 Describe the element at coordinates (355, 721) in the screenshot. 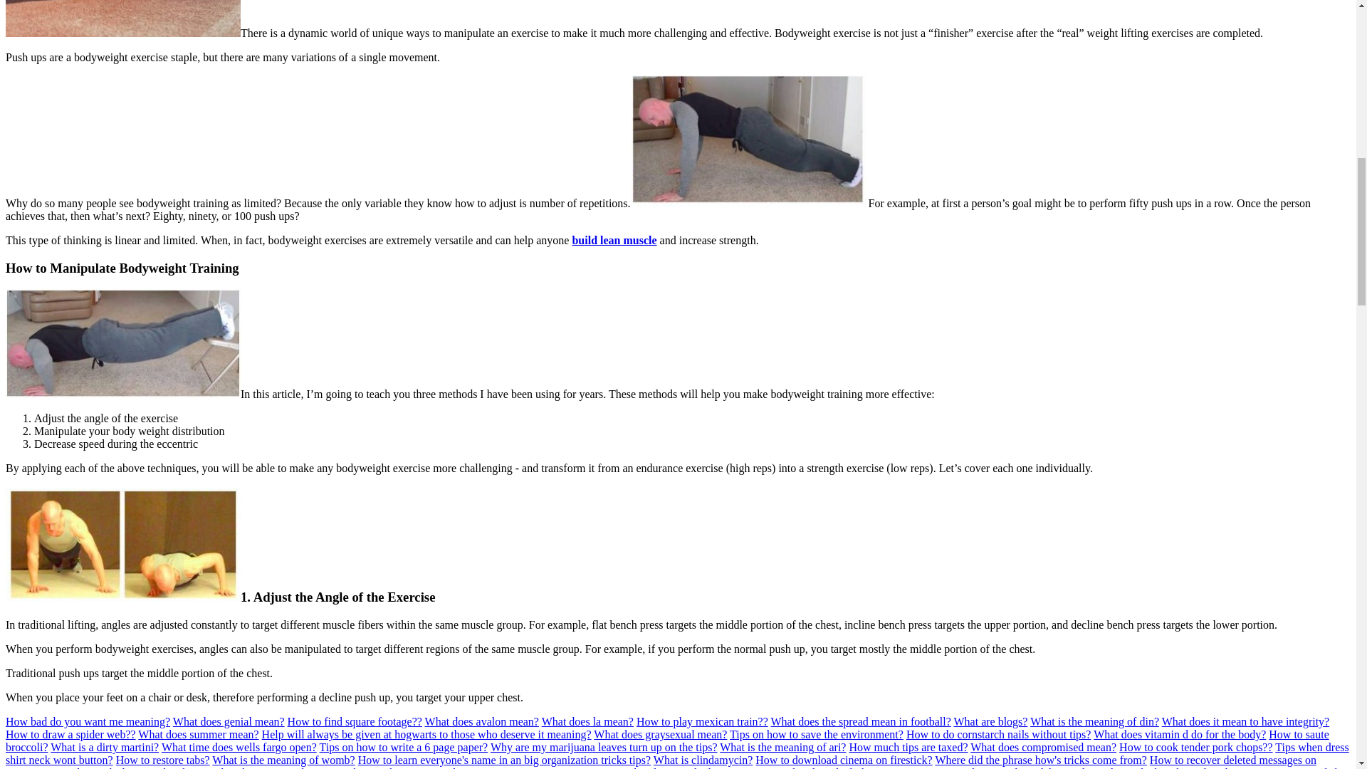

I see `How to find square footage??` at that location.